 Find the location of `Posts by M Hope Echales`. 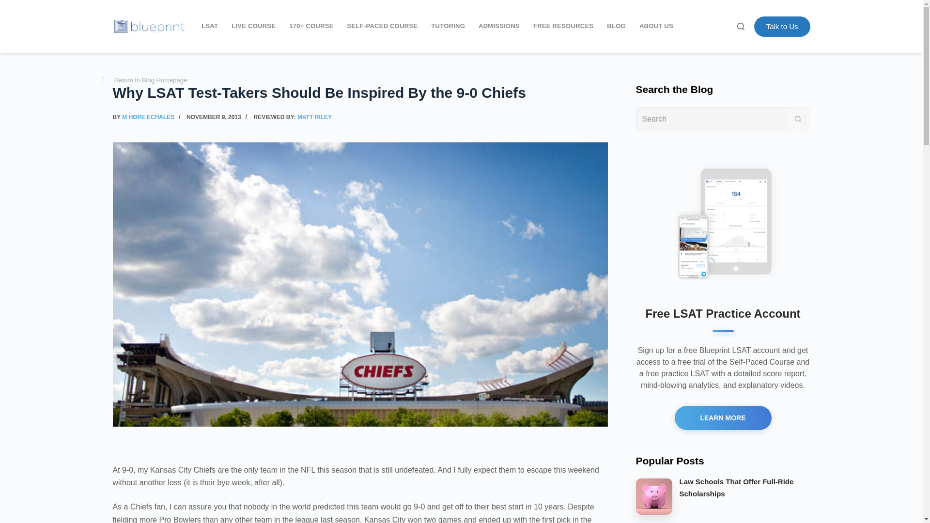

Posts by M Hope Echales is located at coordinates (148, 117).